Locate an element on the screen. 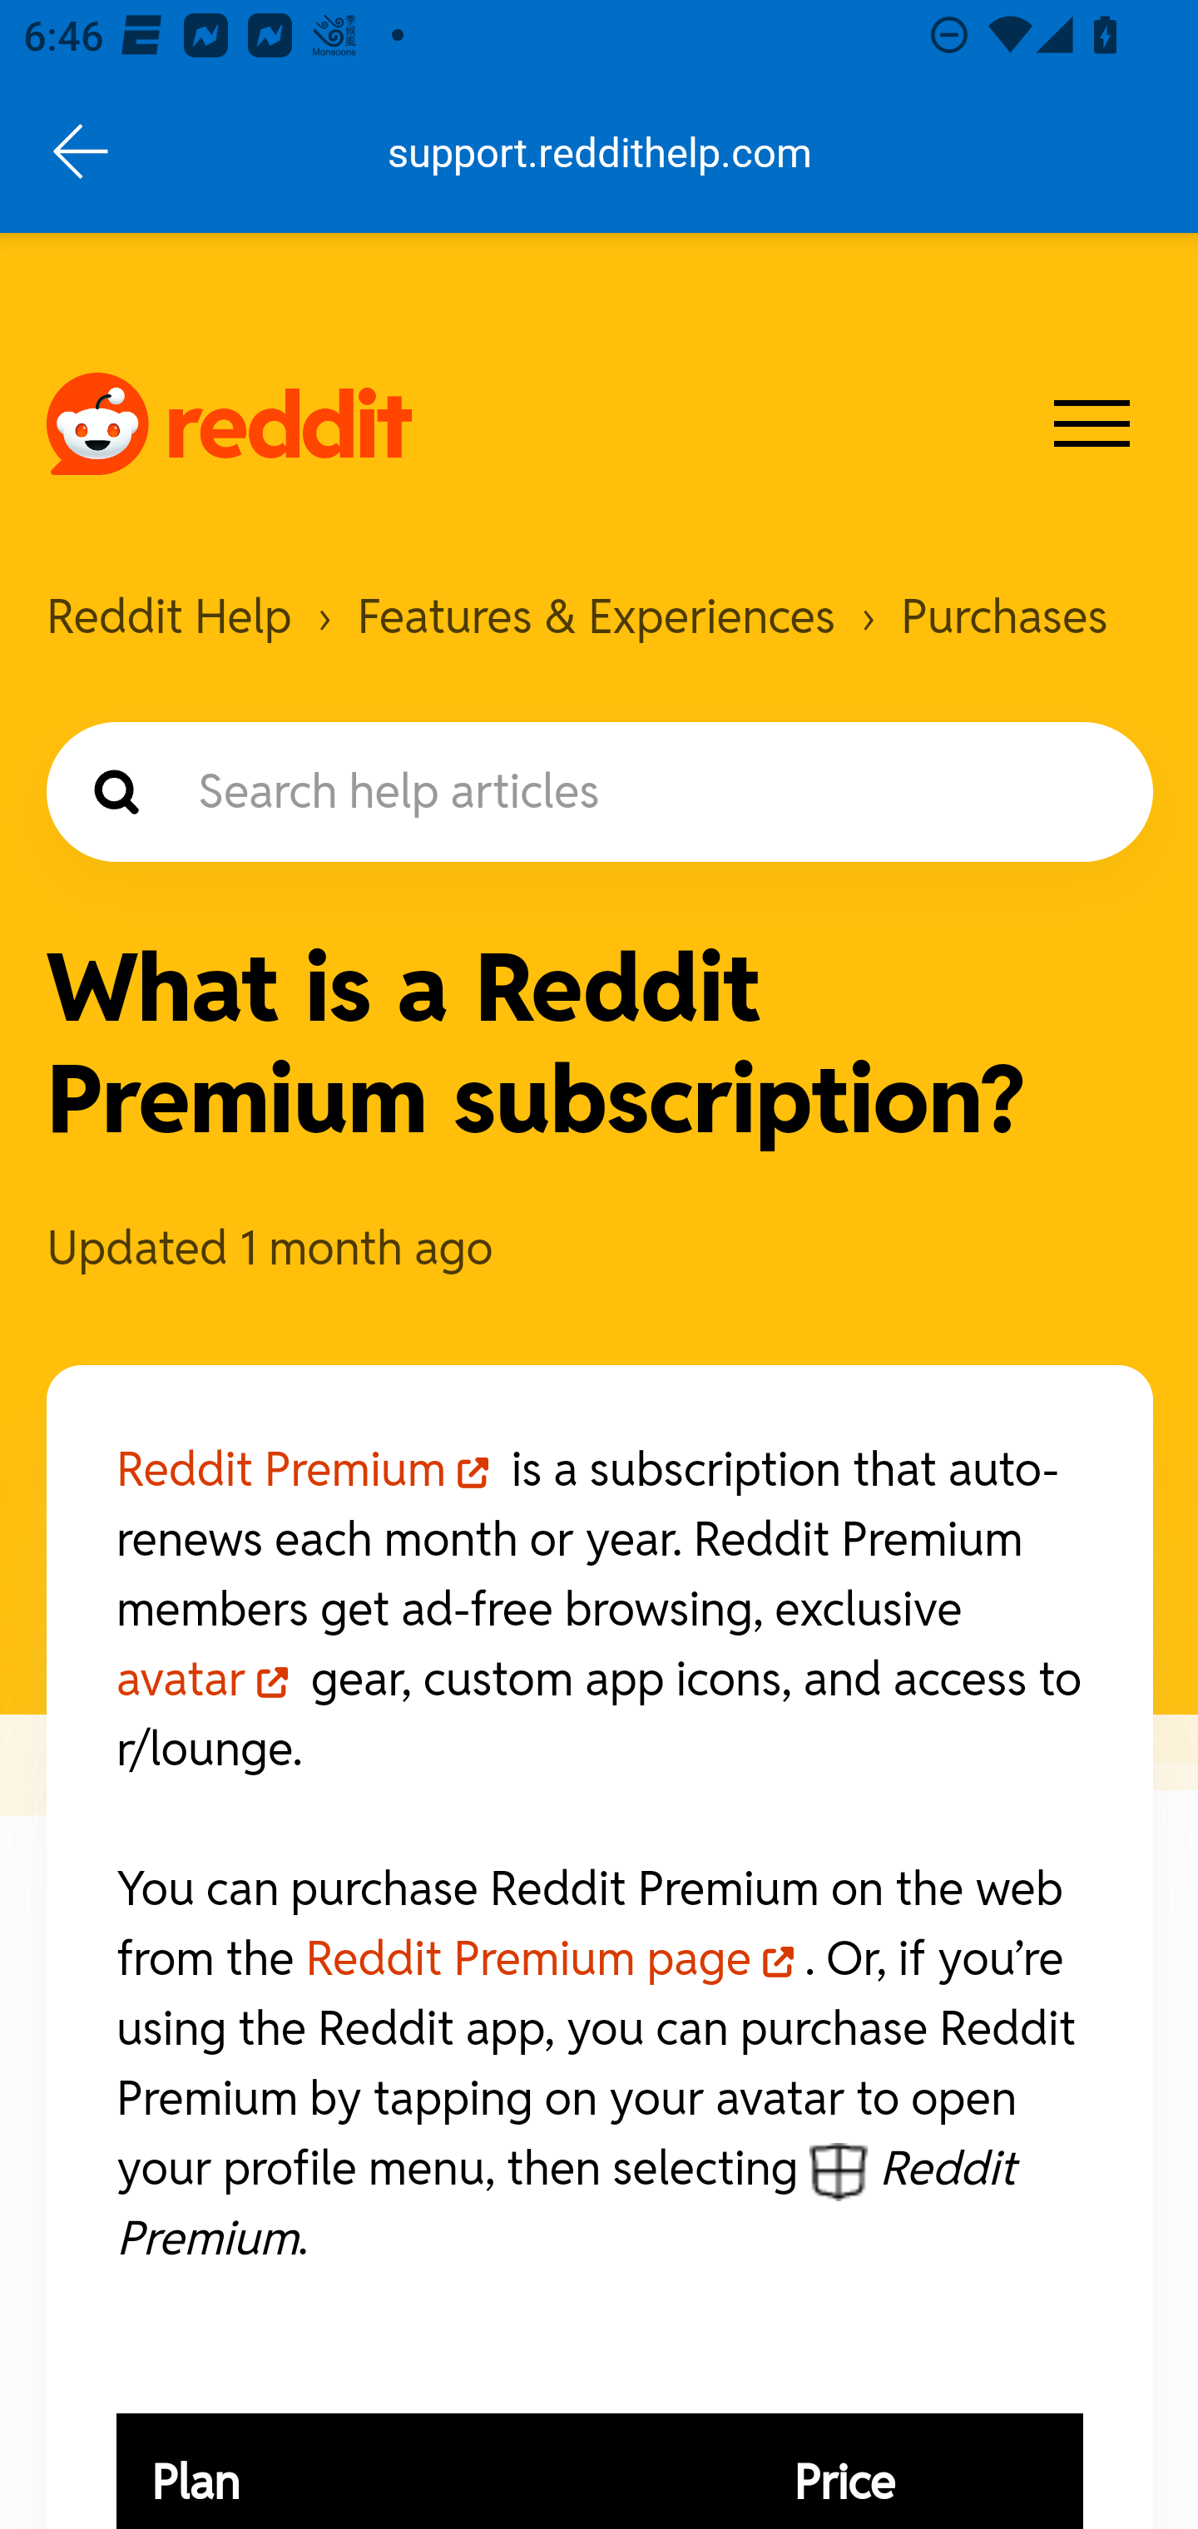 This screenshot has height=2529, width=1198. Reddit Help is located at coordinates (170, 618).